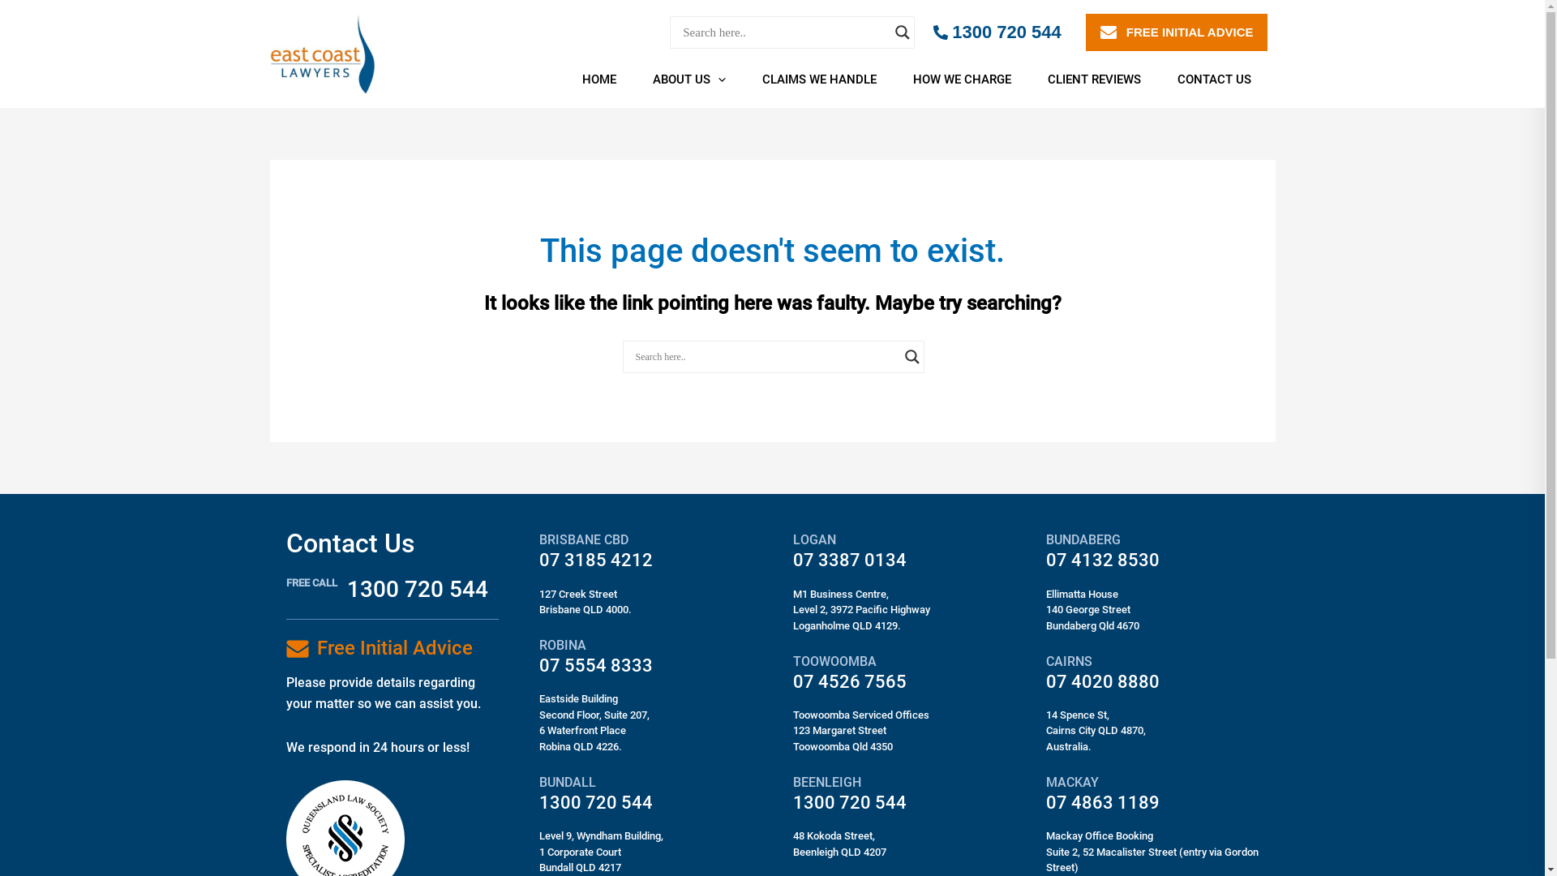 The height and width of the screenshot is (876, 1557). What do you see at coordinates (418, 589) in the screenshot?
I see `1300 720 544` at bounding box center [418, 589].